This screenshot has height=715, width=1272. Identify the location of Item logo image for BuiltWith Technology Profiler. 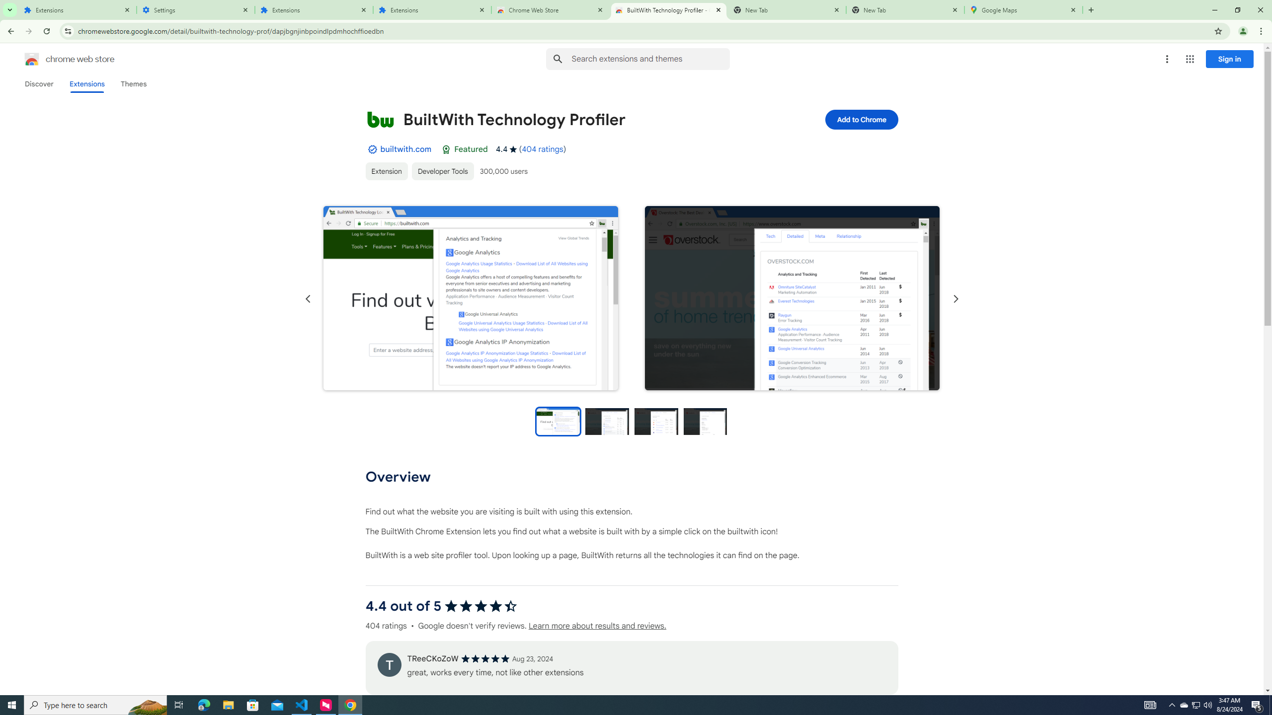
(380, 119).